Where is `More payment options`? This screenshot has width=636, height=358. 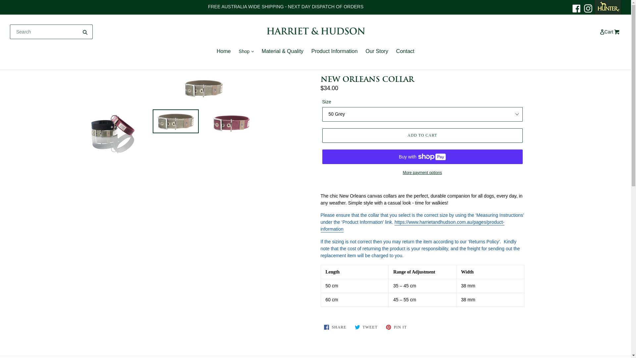
More payment options is located at coordinates (422, 173).